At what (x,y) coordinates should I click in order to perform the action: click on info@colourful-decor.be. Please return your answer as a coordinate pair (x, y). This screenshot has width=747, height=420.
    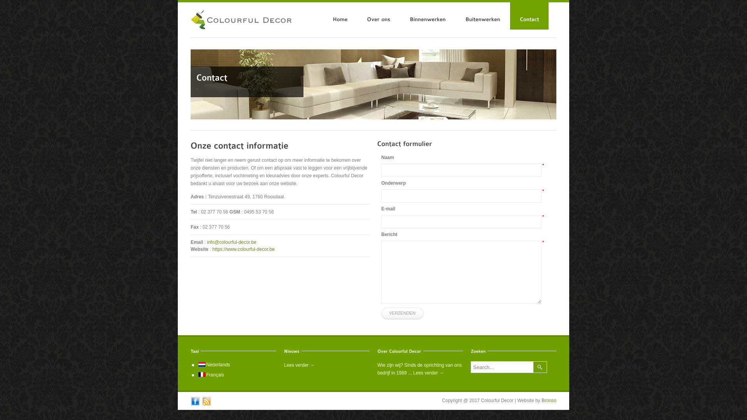
    Looking at the image, I should click on (232, 242).